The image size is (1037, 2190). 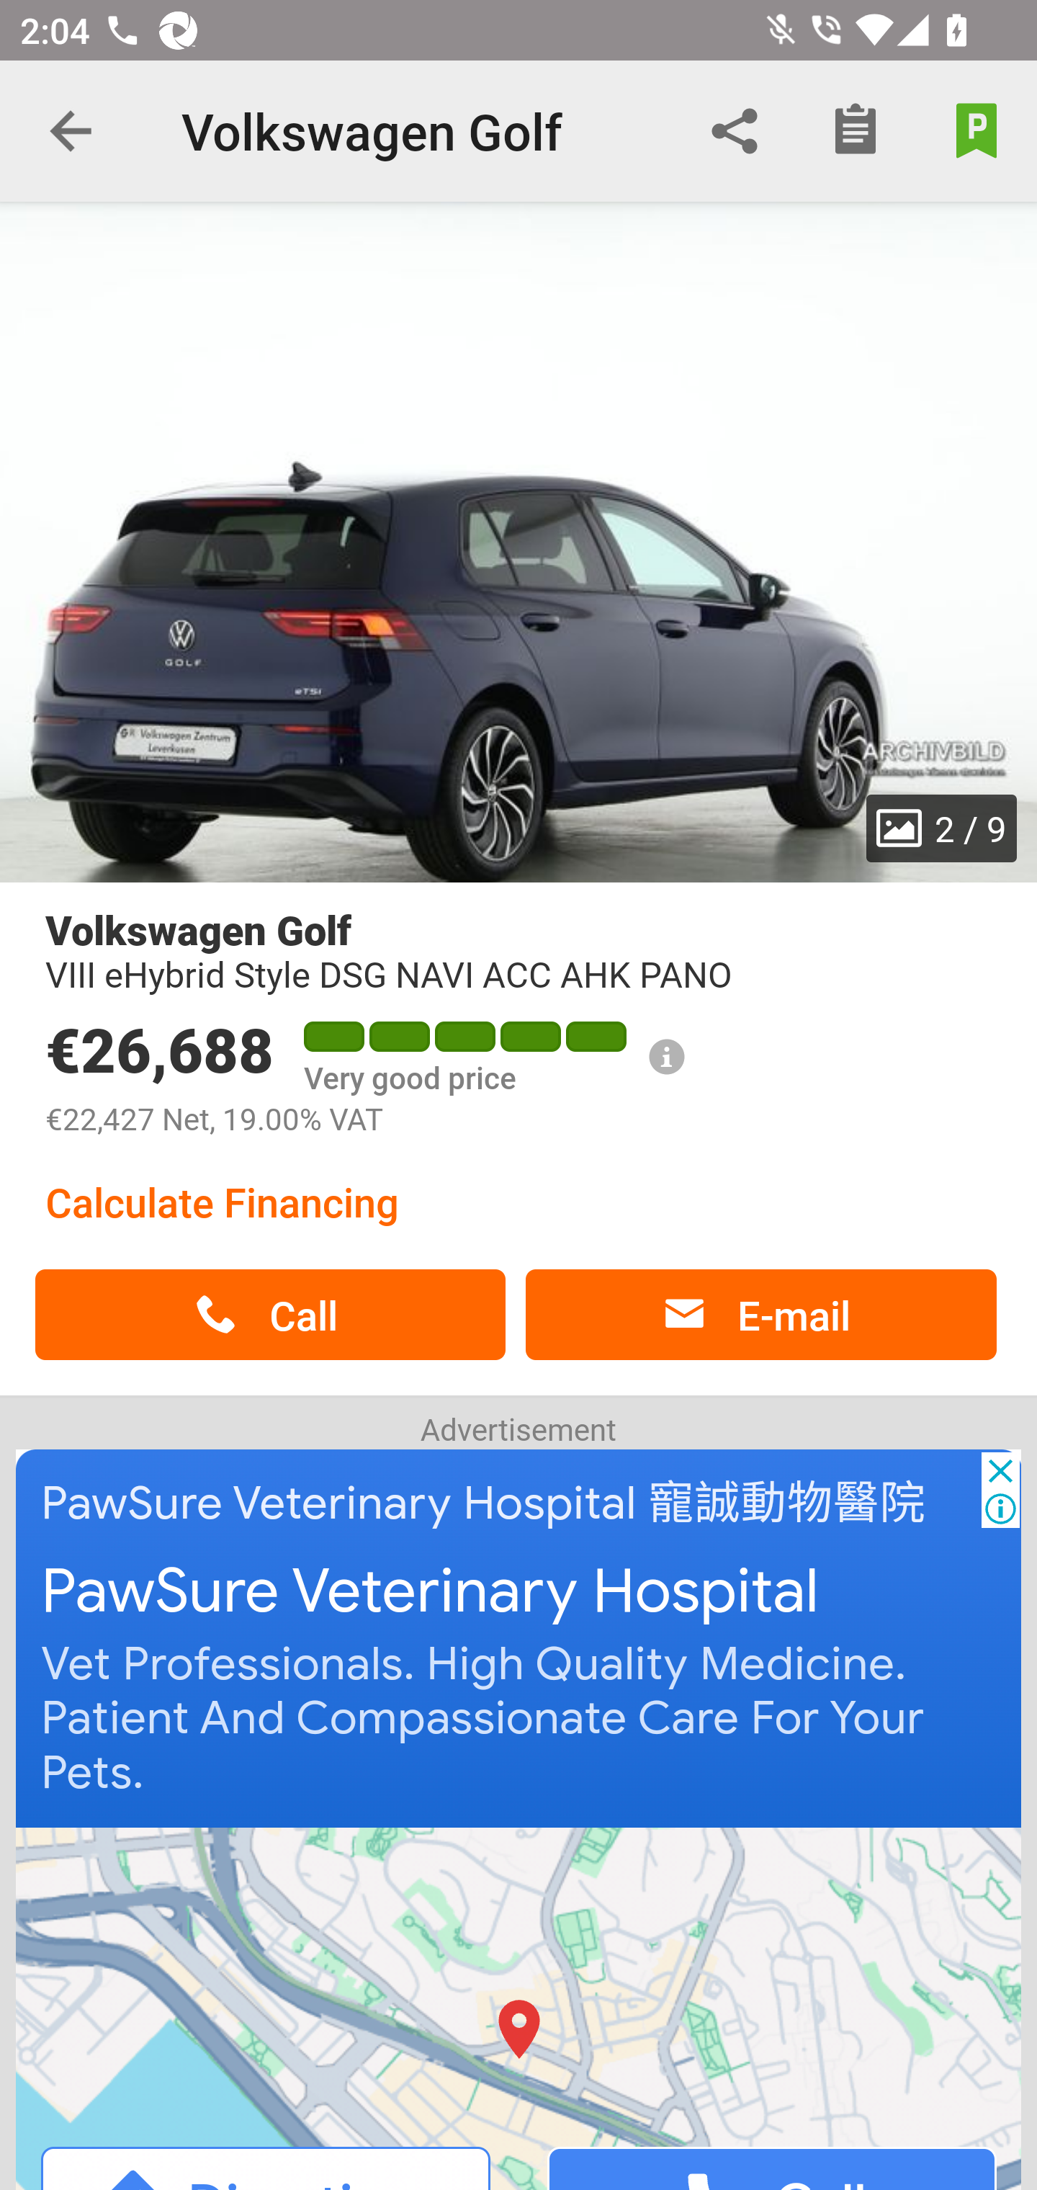 I want to click on Share via, so click(x=735, y=131).